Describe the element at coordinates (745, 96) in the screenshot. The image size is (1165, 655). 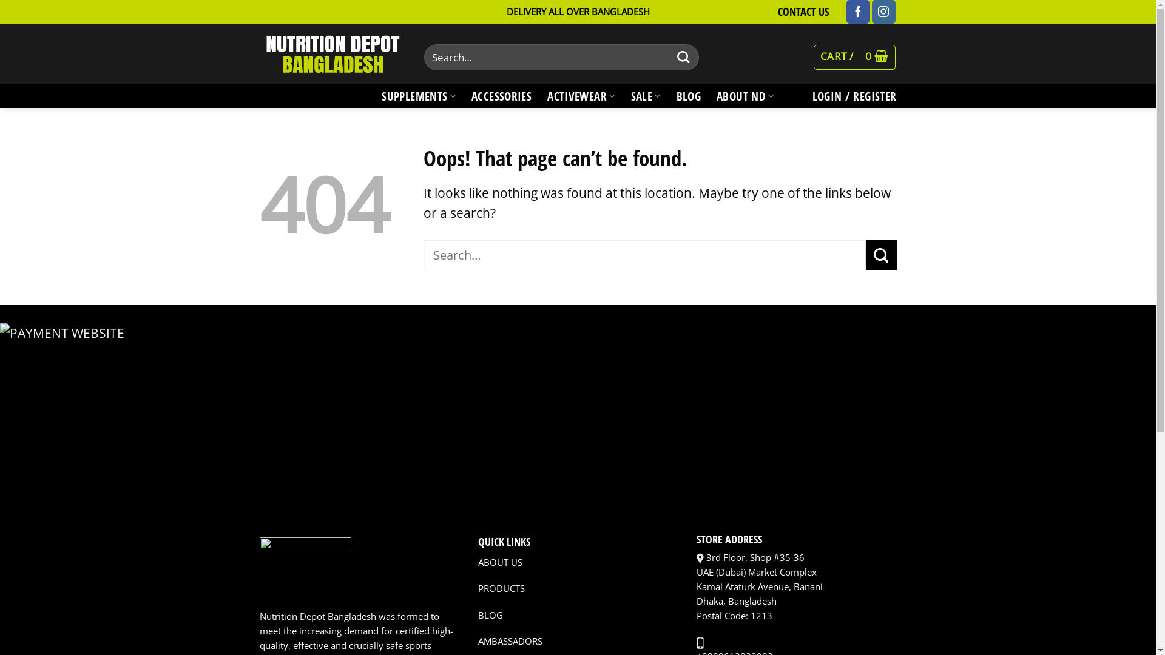
I see `ABOUT ND` at that location.